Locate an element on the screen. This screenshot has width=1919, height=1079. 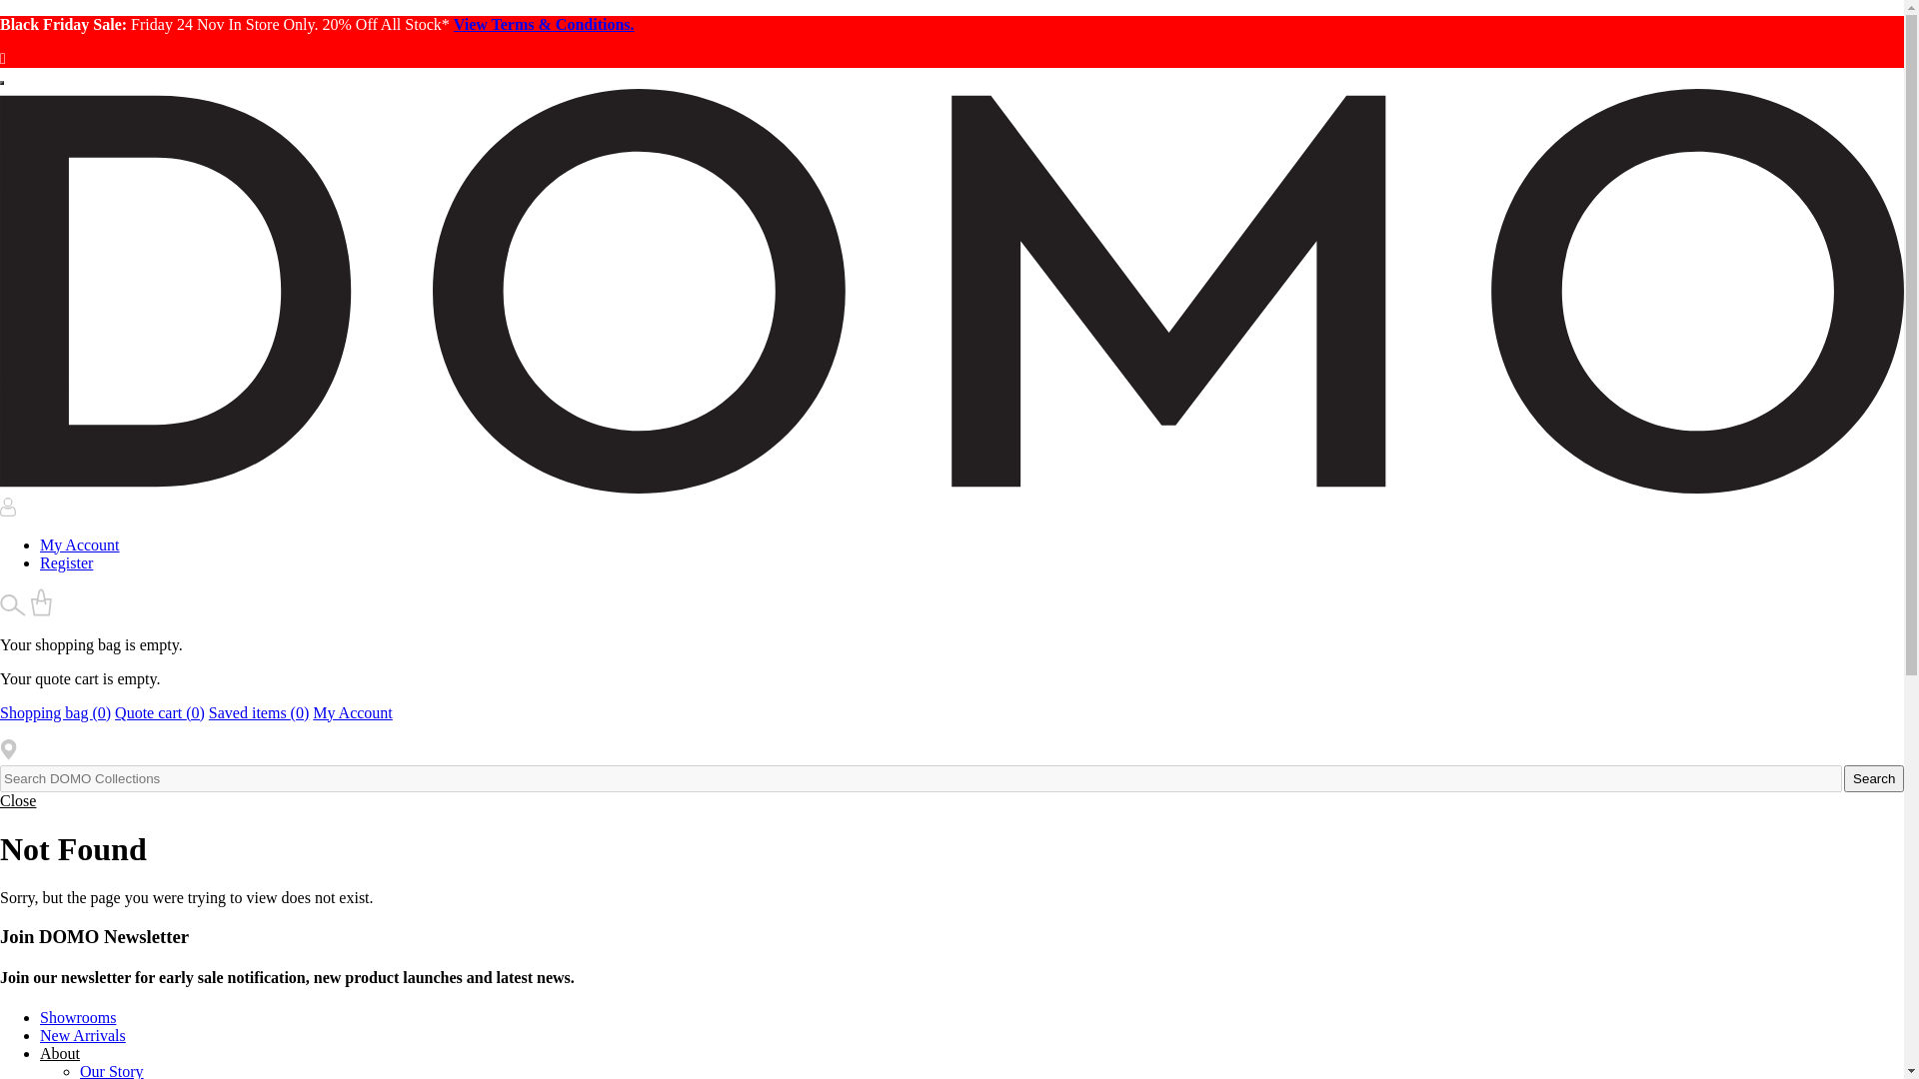
About is located at coordinates (60, 1053).